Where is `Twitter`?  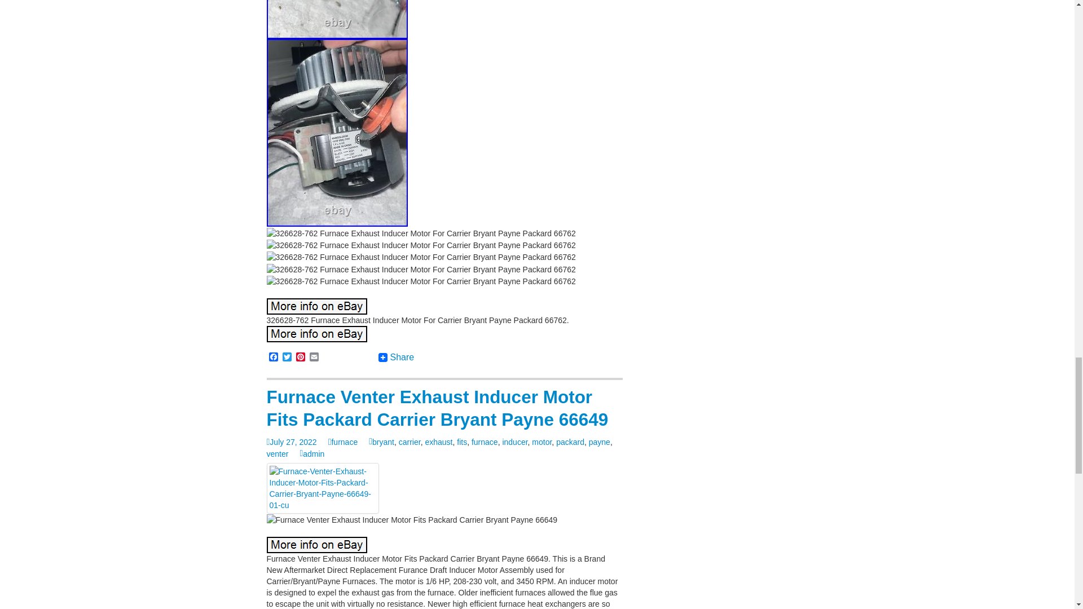
Twitter is located at coordinates (287, 358).